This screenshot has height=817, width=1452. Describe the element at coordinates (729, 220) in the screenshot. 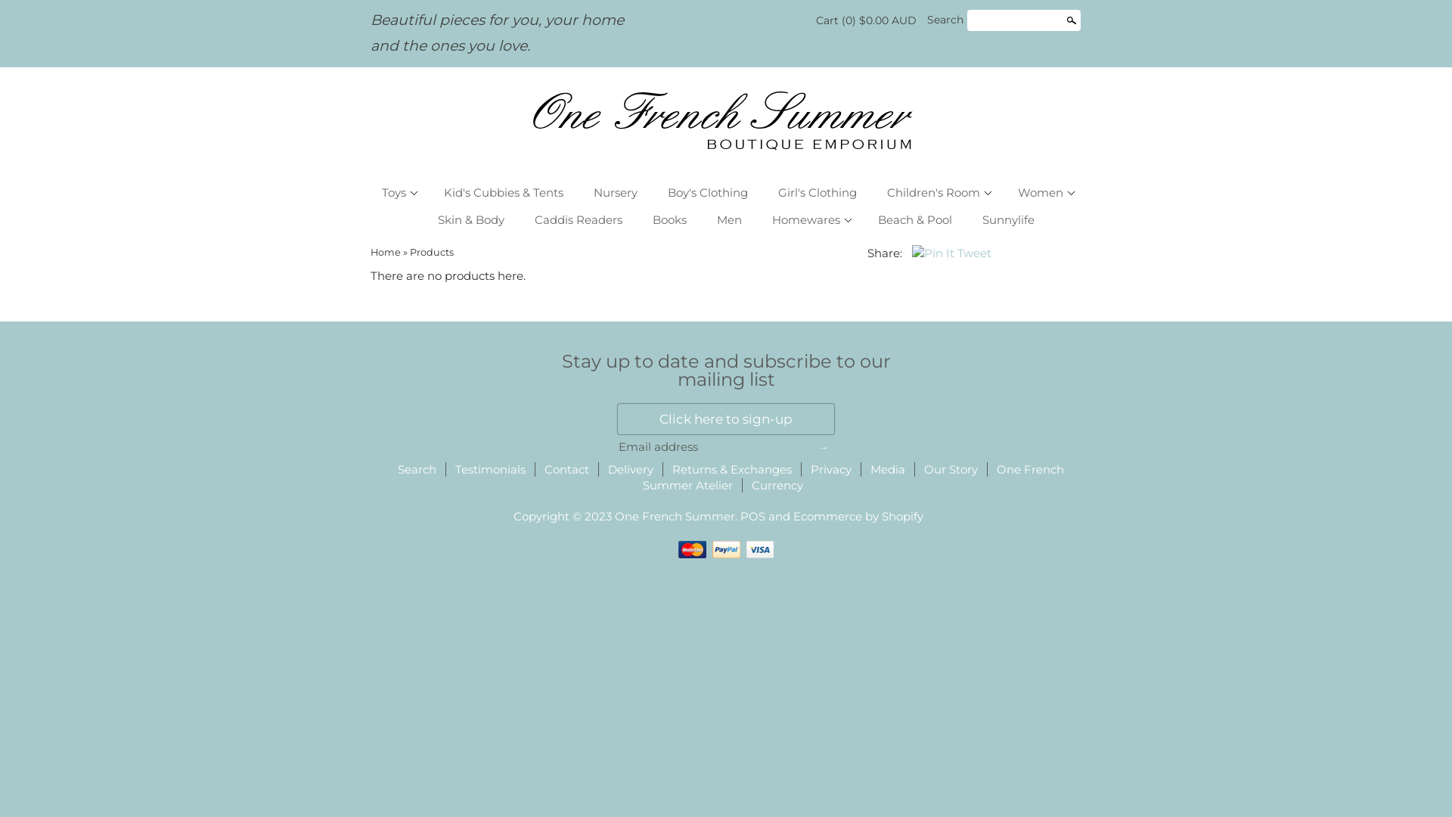

I see `Men` at that location.